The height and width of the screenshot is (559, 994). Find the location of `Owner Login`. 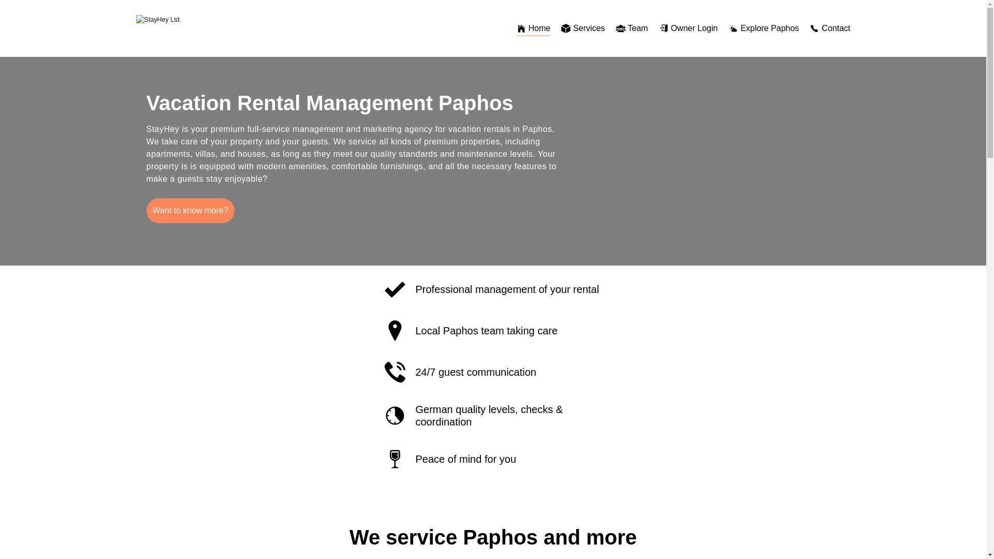

Owner Login is located at coordinates (688, 28).